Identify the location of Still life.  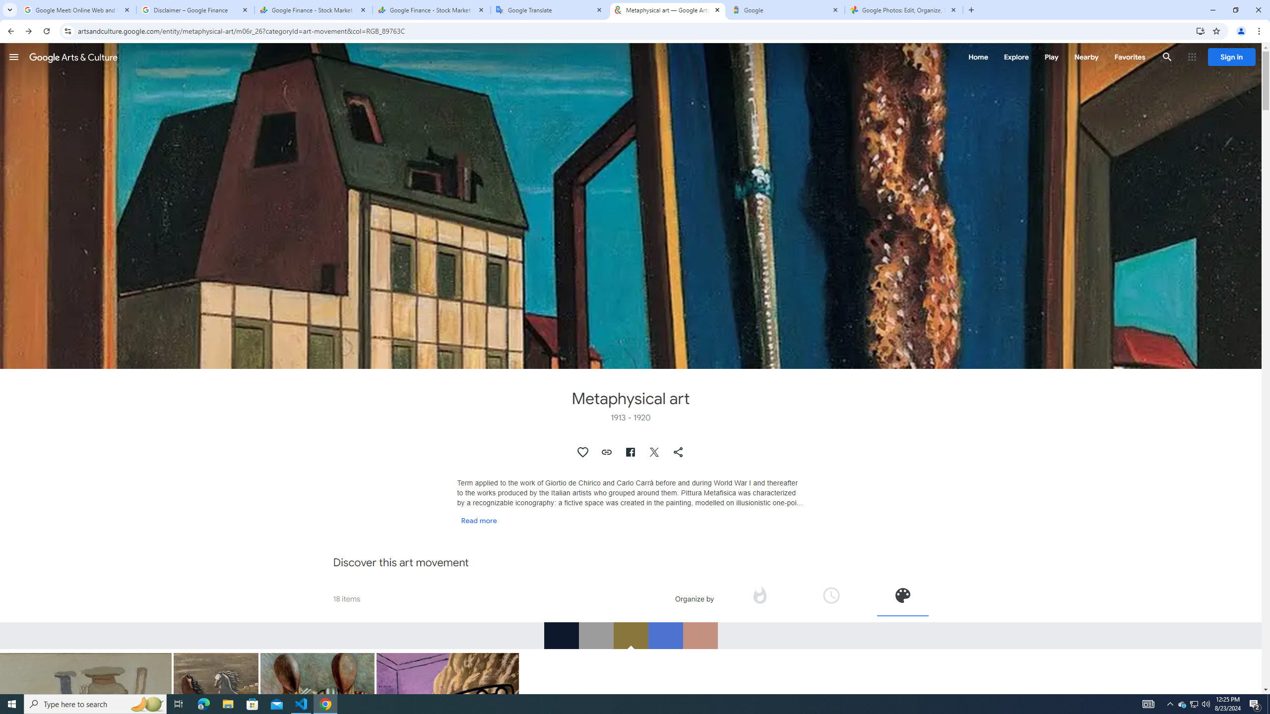
(86, 739).